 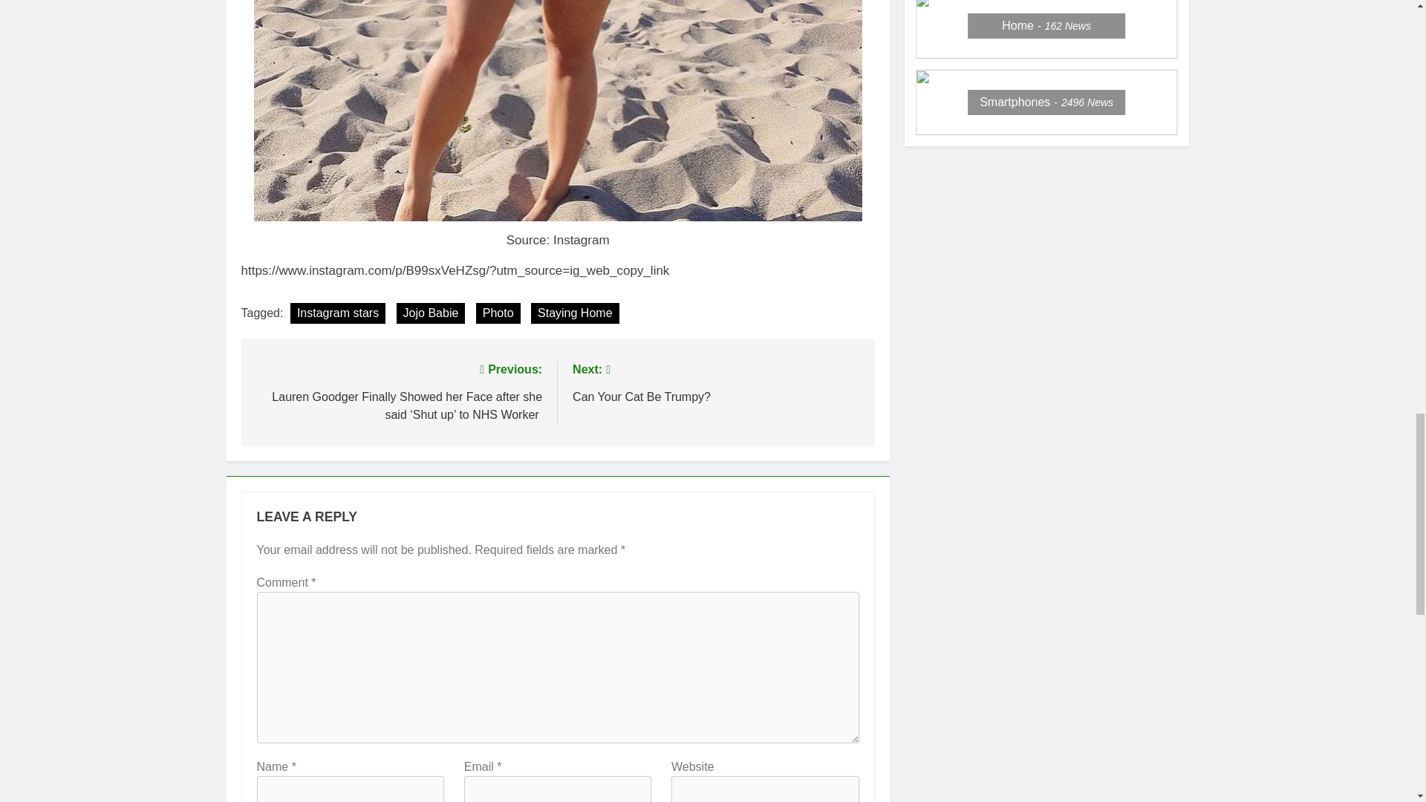 I want to click on Instagram stars, so click(x=337, y=313).